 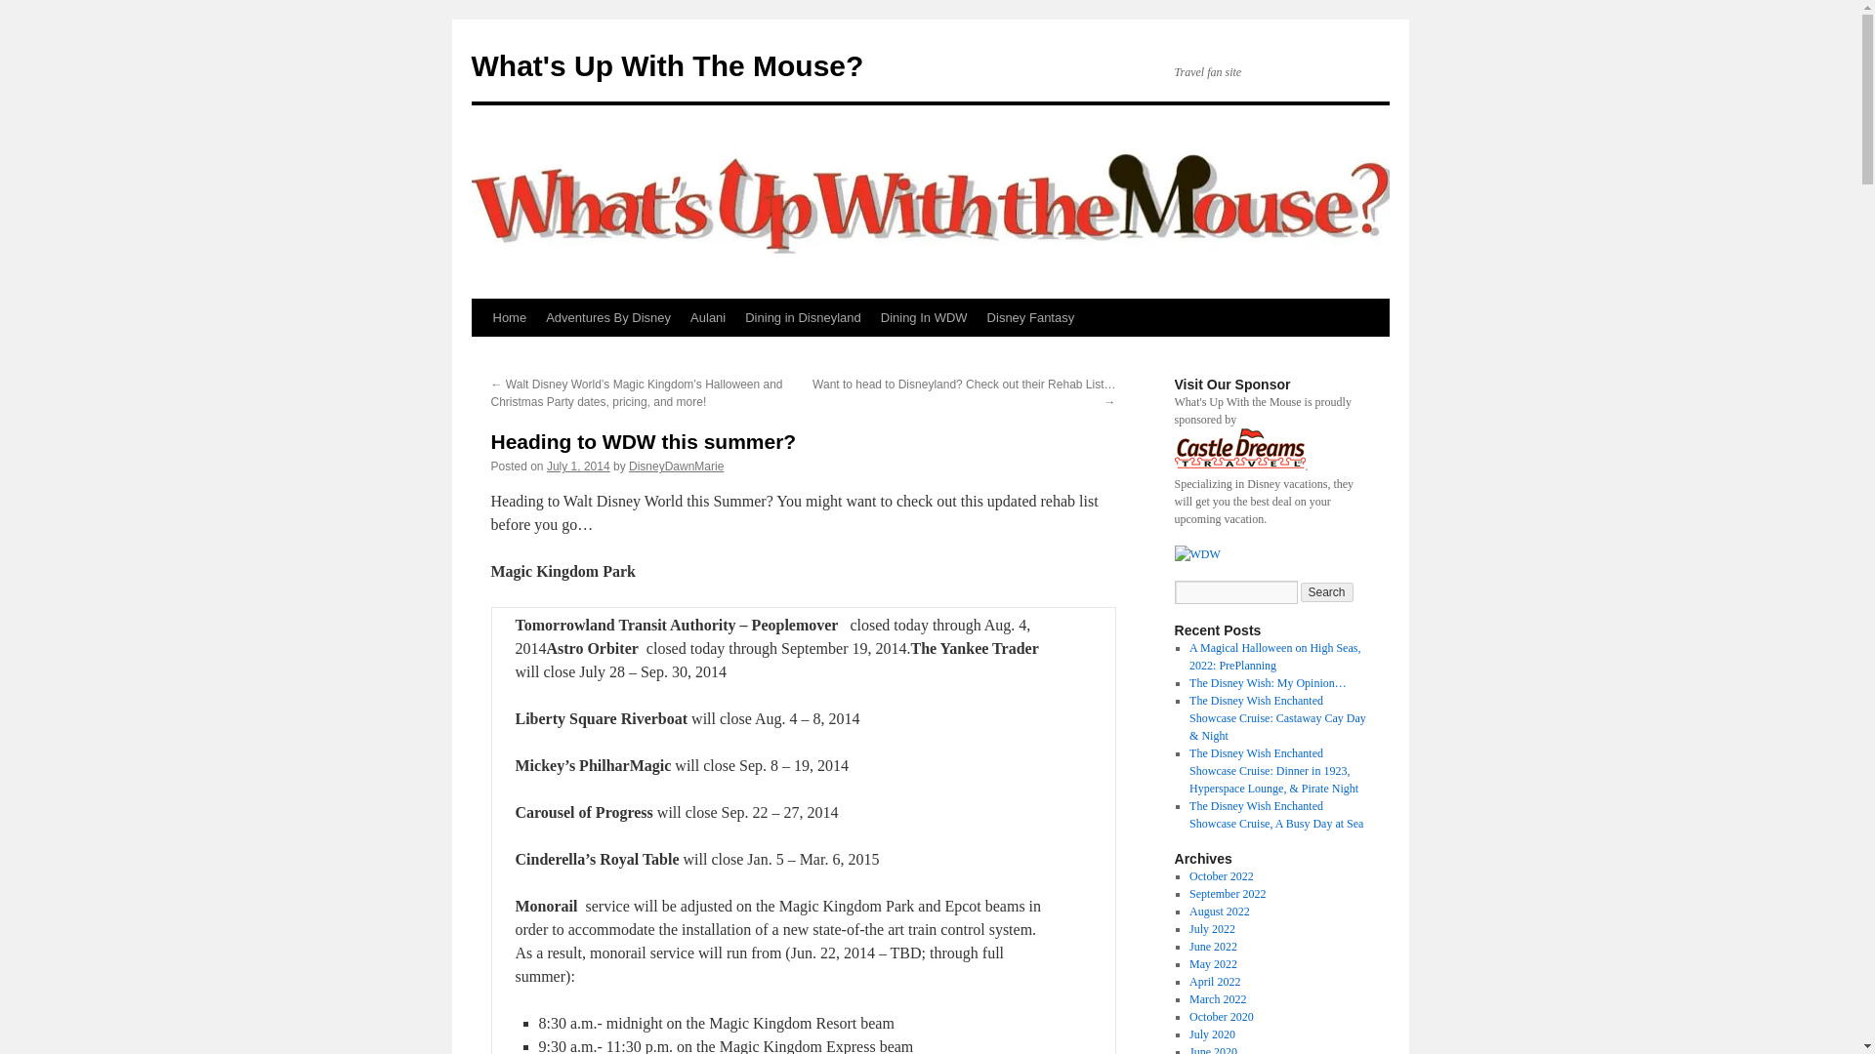 I want to click on July 1, 2014, so click(x=578, y=466).